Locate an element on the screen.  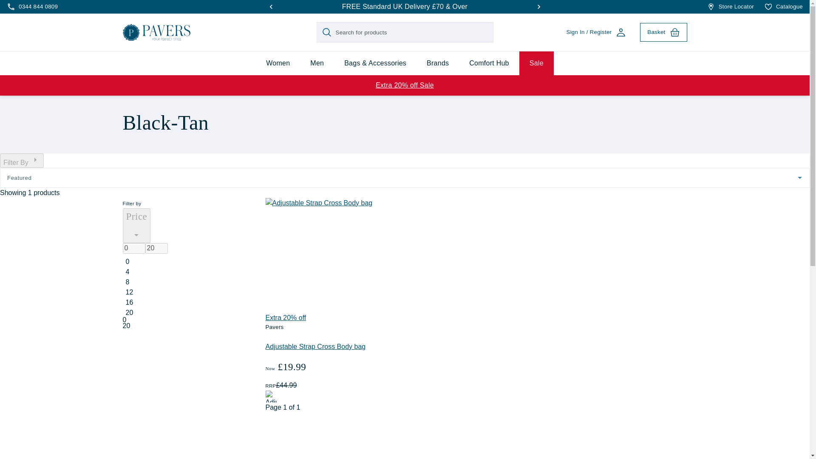
Pavers is located at coordinates (156, 32).